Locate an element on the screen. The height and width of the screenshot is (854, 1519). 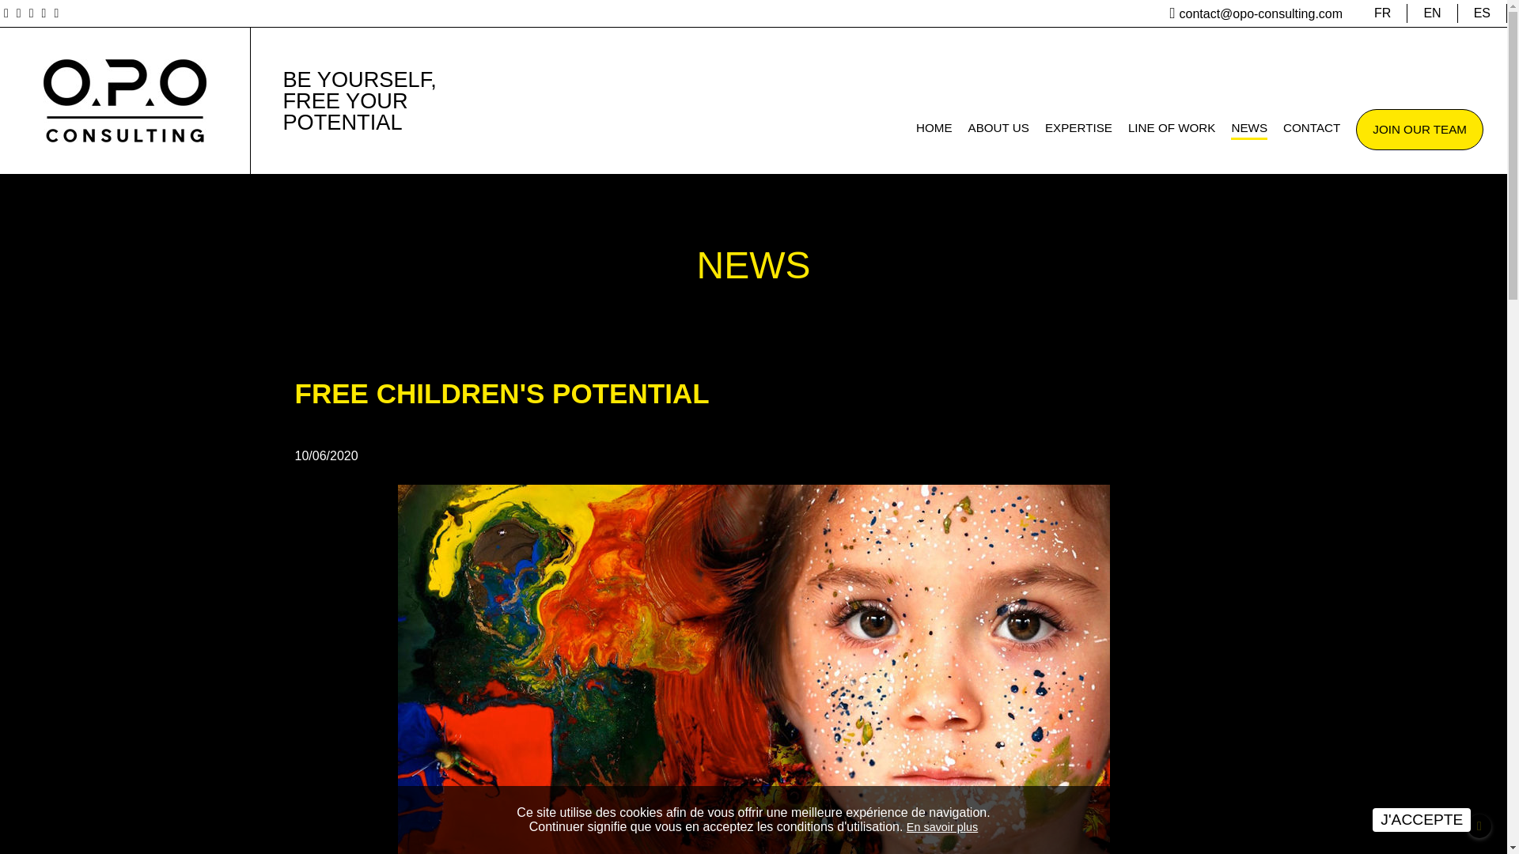
ABOUT US is located at coordinates (998, 130).